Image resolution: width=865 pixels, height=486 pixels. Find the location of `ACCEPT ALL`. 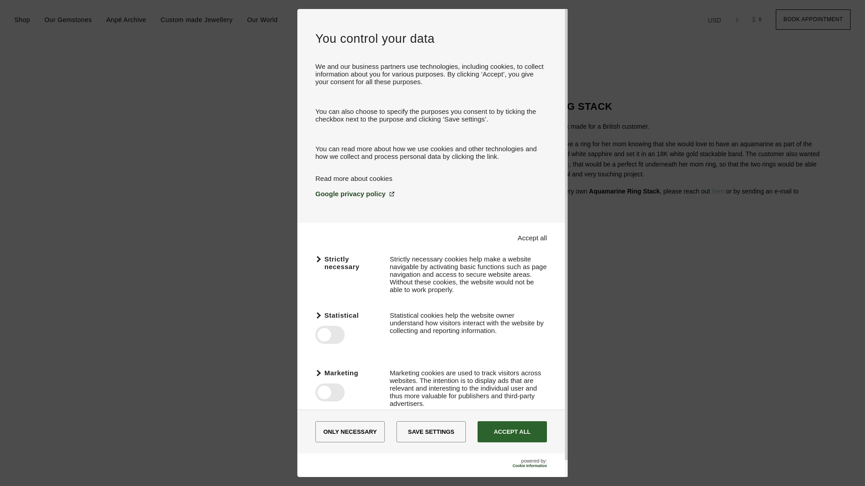

ACCEPT ALL is located at coordinates (512, 432).